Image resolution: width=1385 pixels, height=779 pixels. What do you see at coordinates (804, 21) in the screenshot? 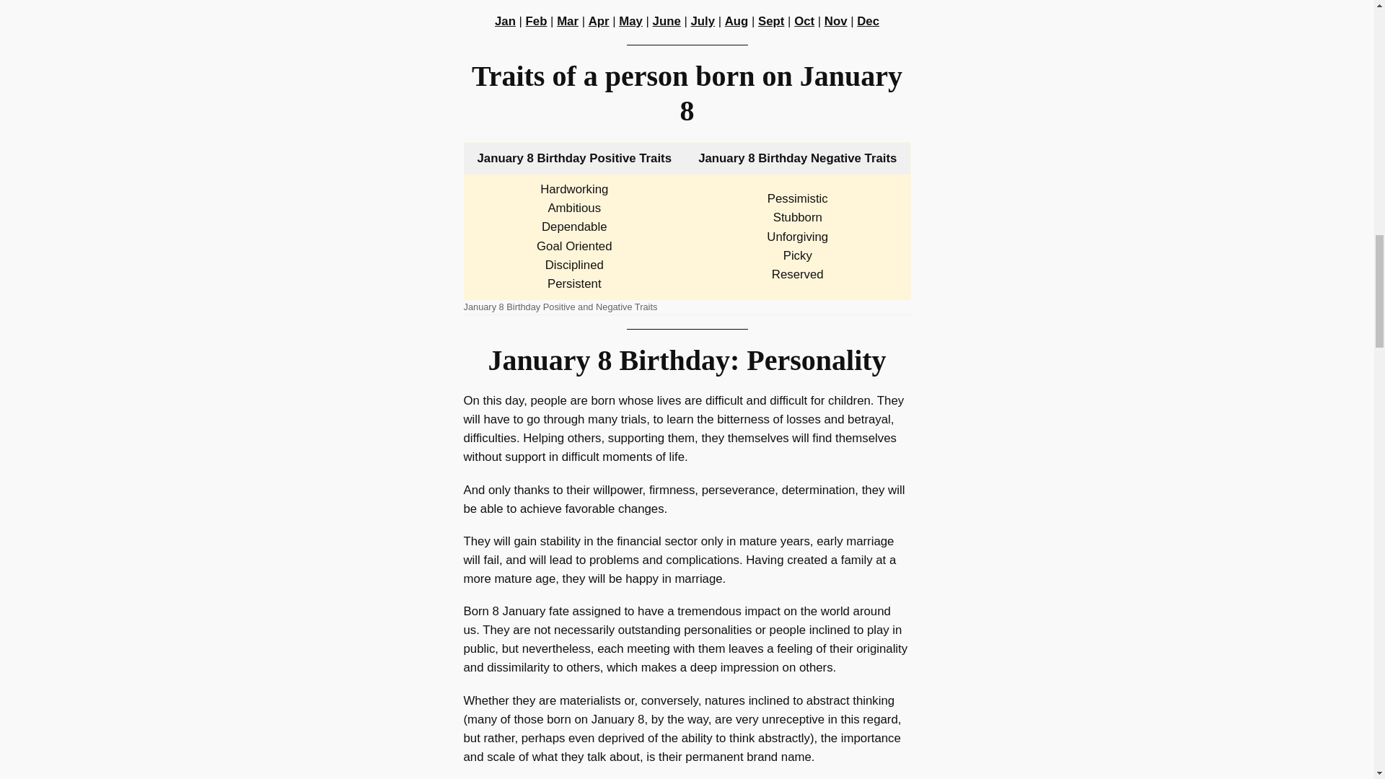
I see `Oct` at bounding box center [804, 21].